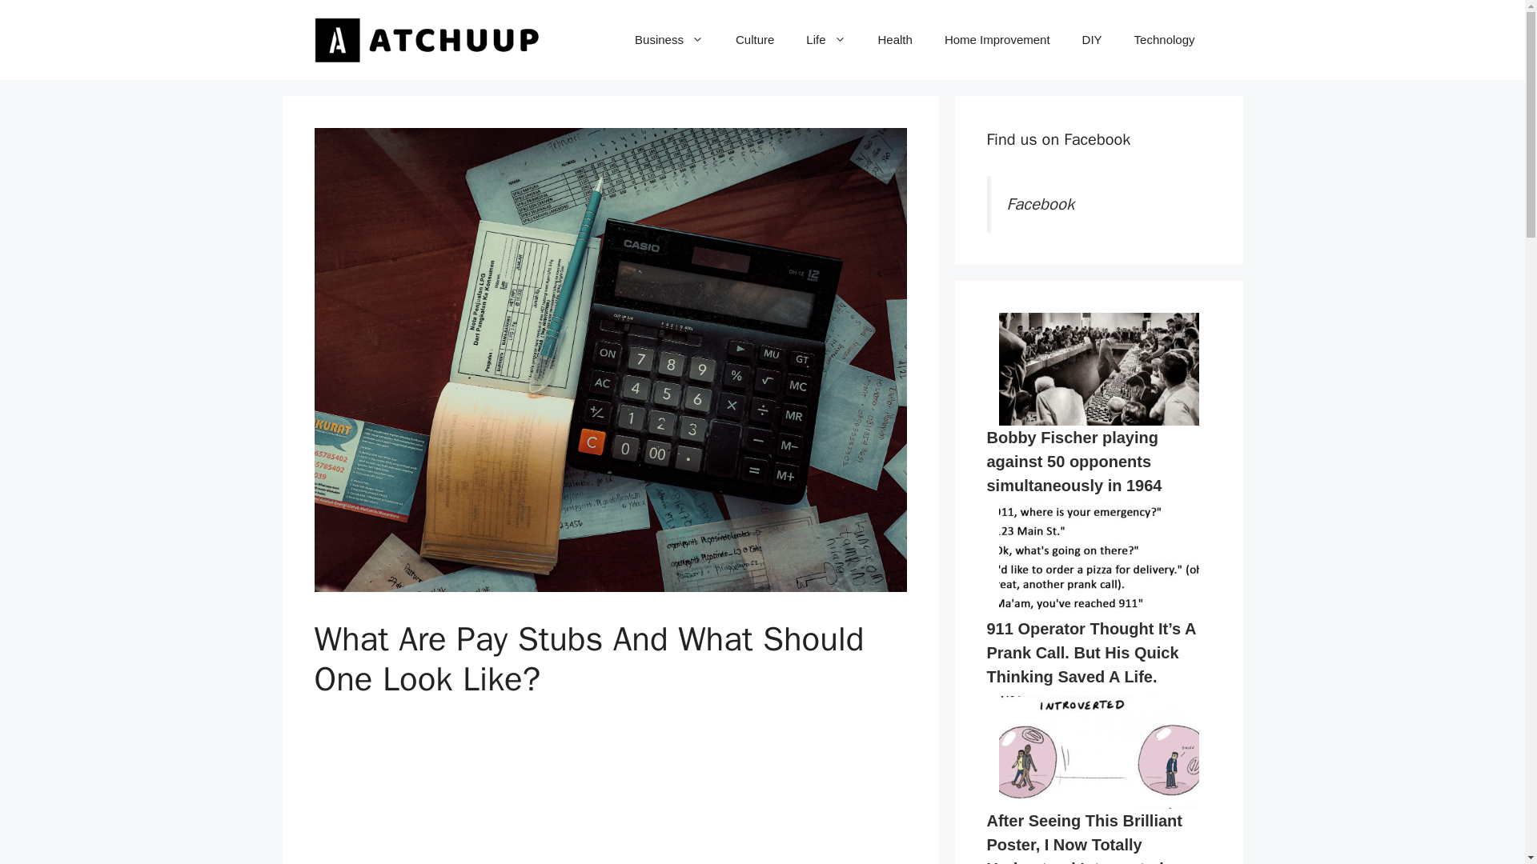 Image resolution: width=1537 pixels, height=864 pixels. I want to click on Technology, so click(1164, 40).